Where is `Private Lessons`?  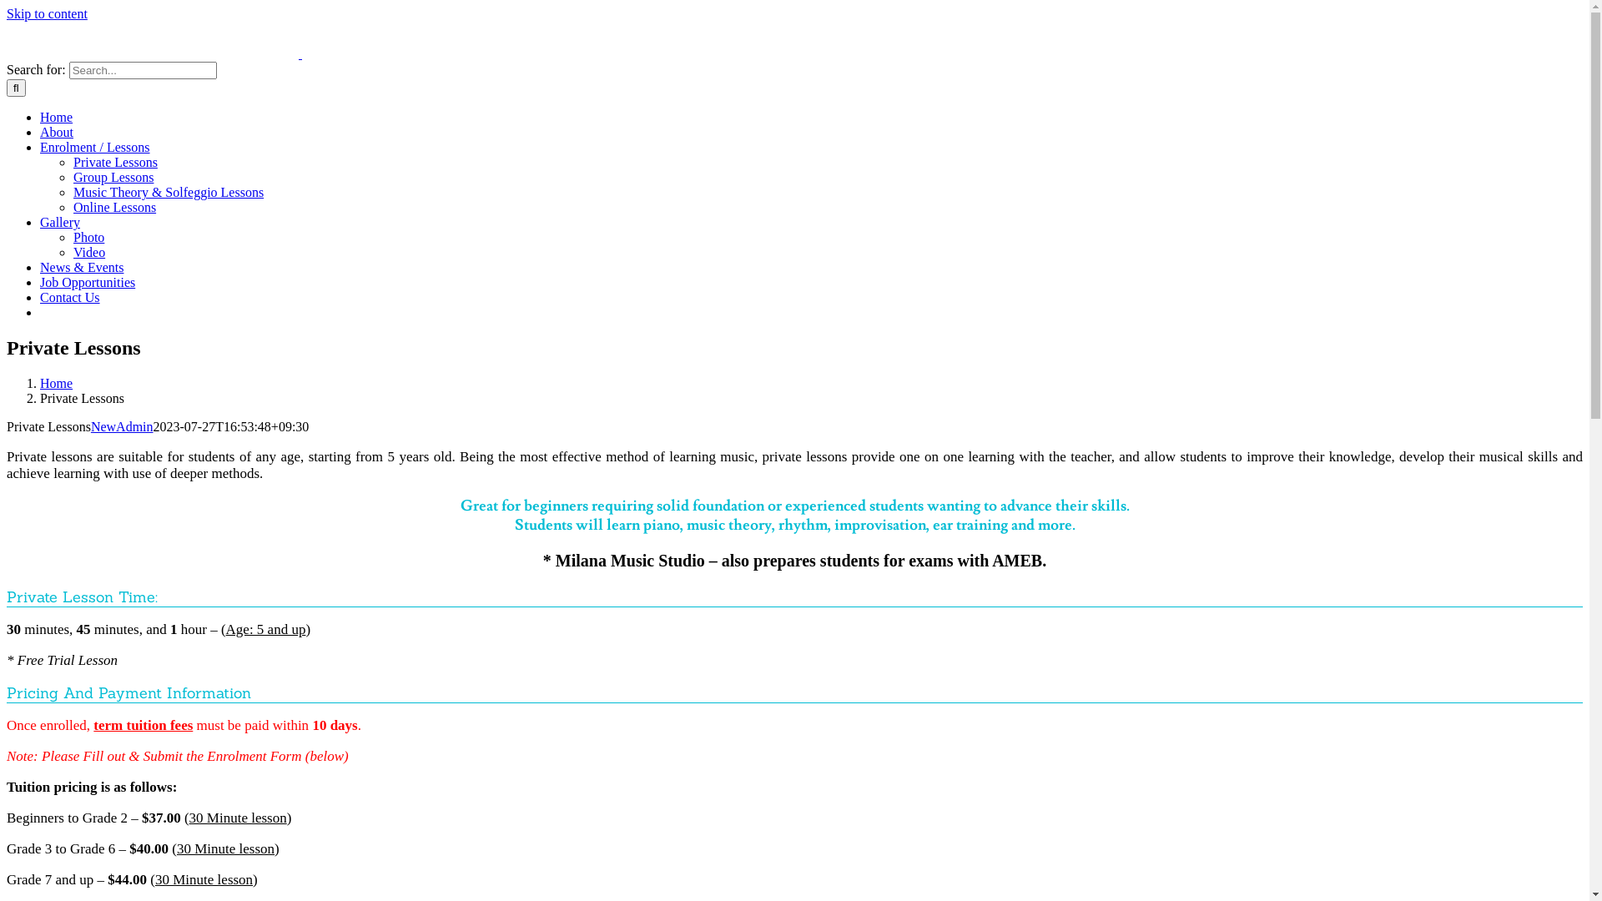
Private Lessons is located at coordinates (115, 162).